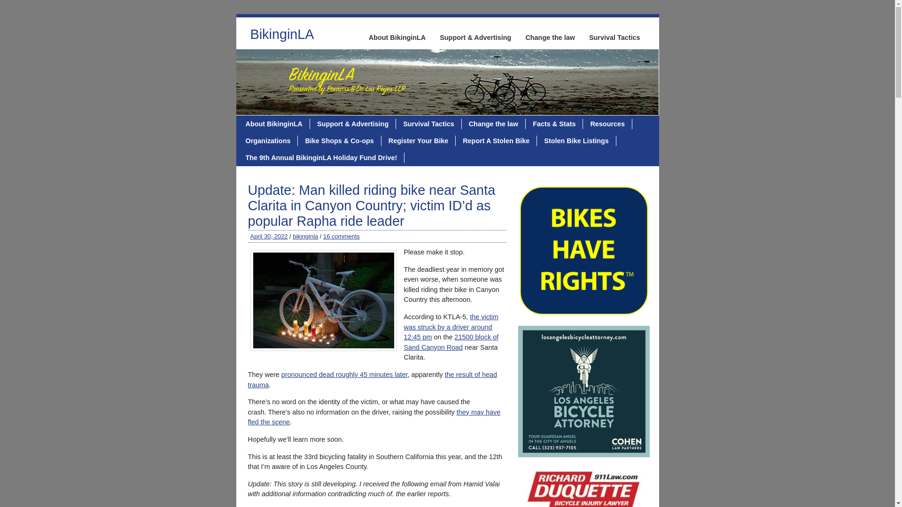 The height and width of the screenshot is (507, 902). What do you see at coordinates (282, 37) in the screenshot?
I see `BikinginLA` at bounding box center [282, 37].